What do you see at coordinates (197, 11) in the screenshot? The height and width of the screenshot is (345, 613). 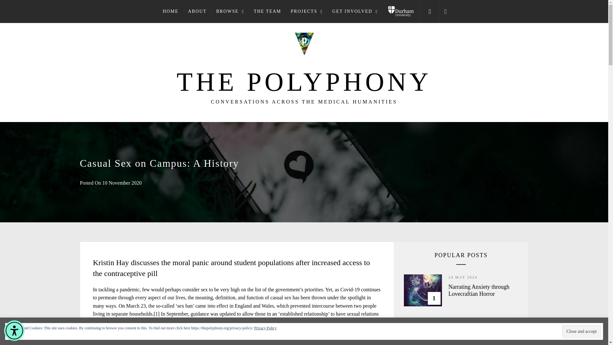 I see `ABOUT` at bounding box center [197, 11].